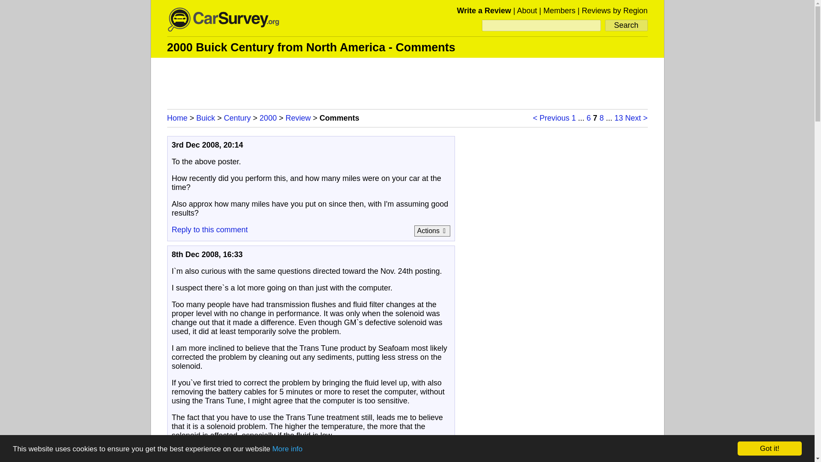 The image size is (821, 462). I want to click on Members, so click(559, 10).